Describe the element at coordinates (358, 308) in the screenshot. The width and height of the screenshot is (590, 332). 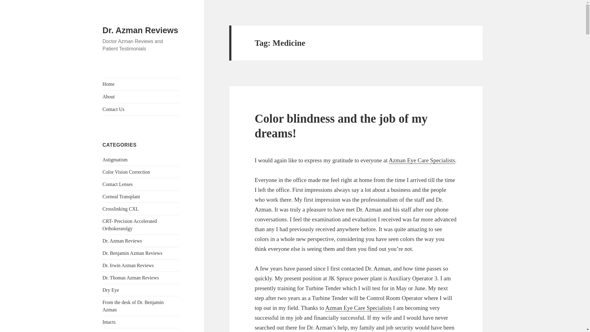
I see `ColorMax.org Color Vision Specialists` at that location.